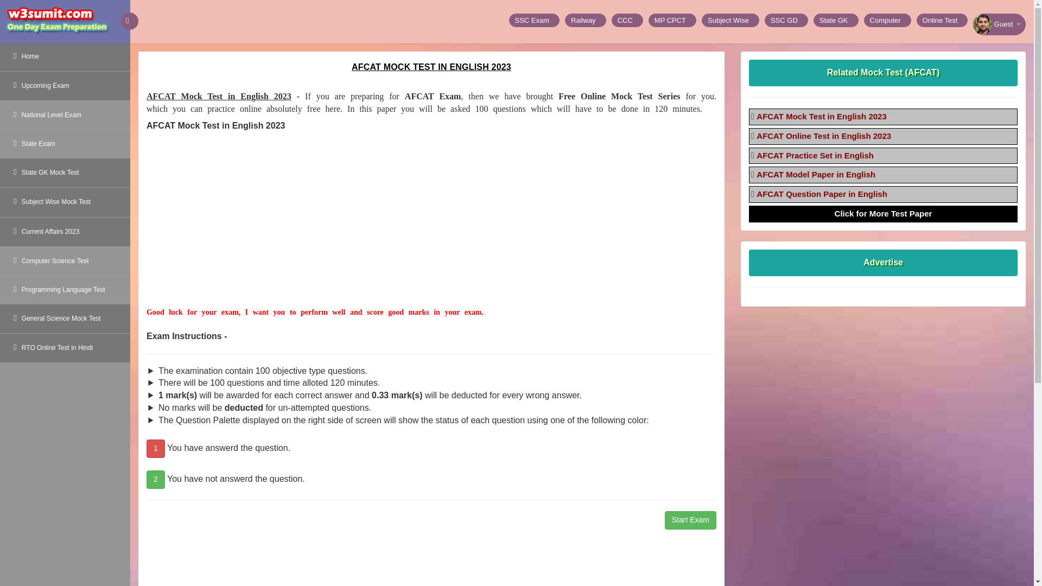 This screenshot has height=586, width=1042. Describe the element at coordinates (627, 20) in the screenshot. I see `CCC Exam` at that location.